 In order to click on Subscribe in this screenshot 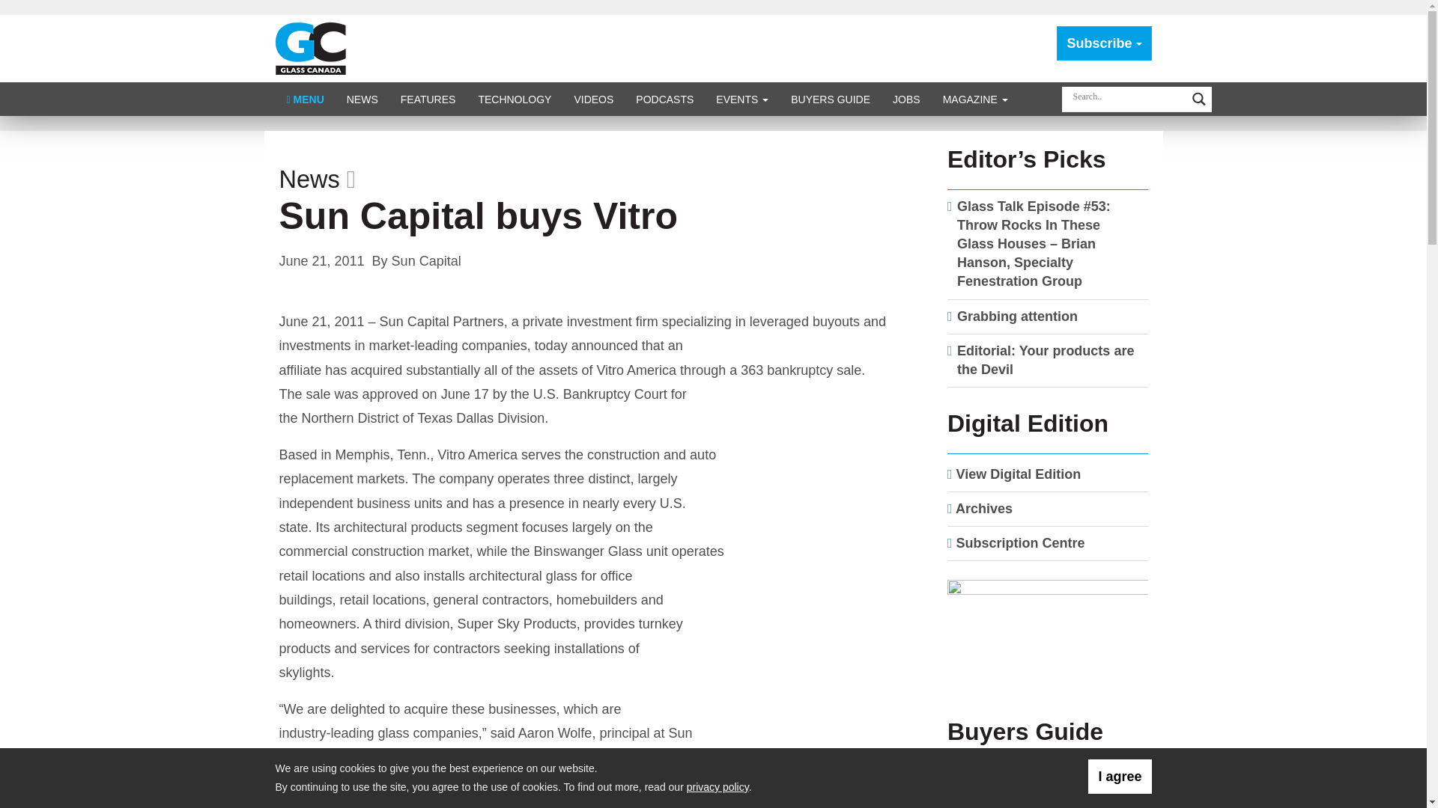, I will do `click(1104, 43)`.